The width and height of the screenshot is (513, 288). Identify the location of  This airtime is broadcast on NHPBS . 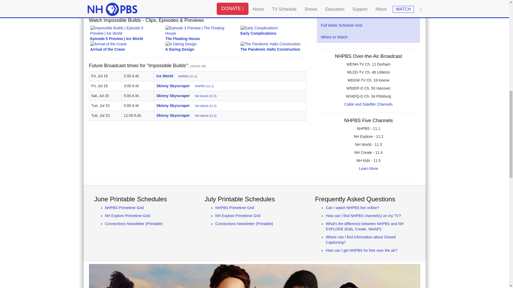
(188, 76).